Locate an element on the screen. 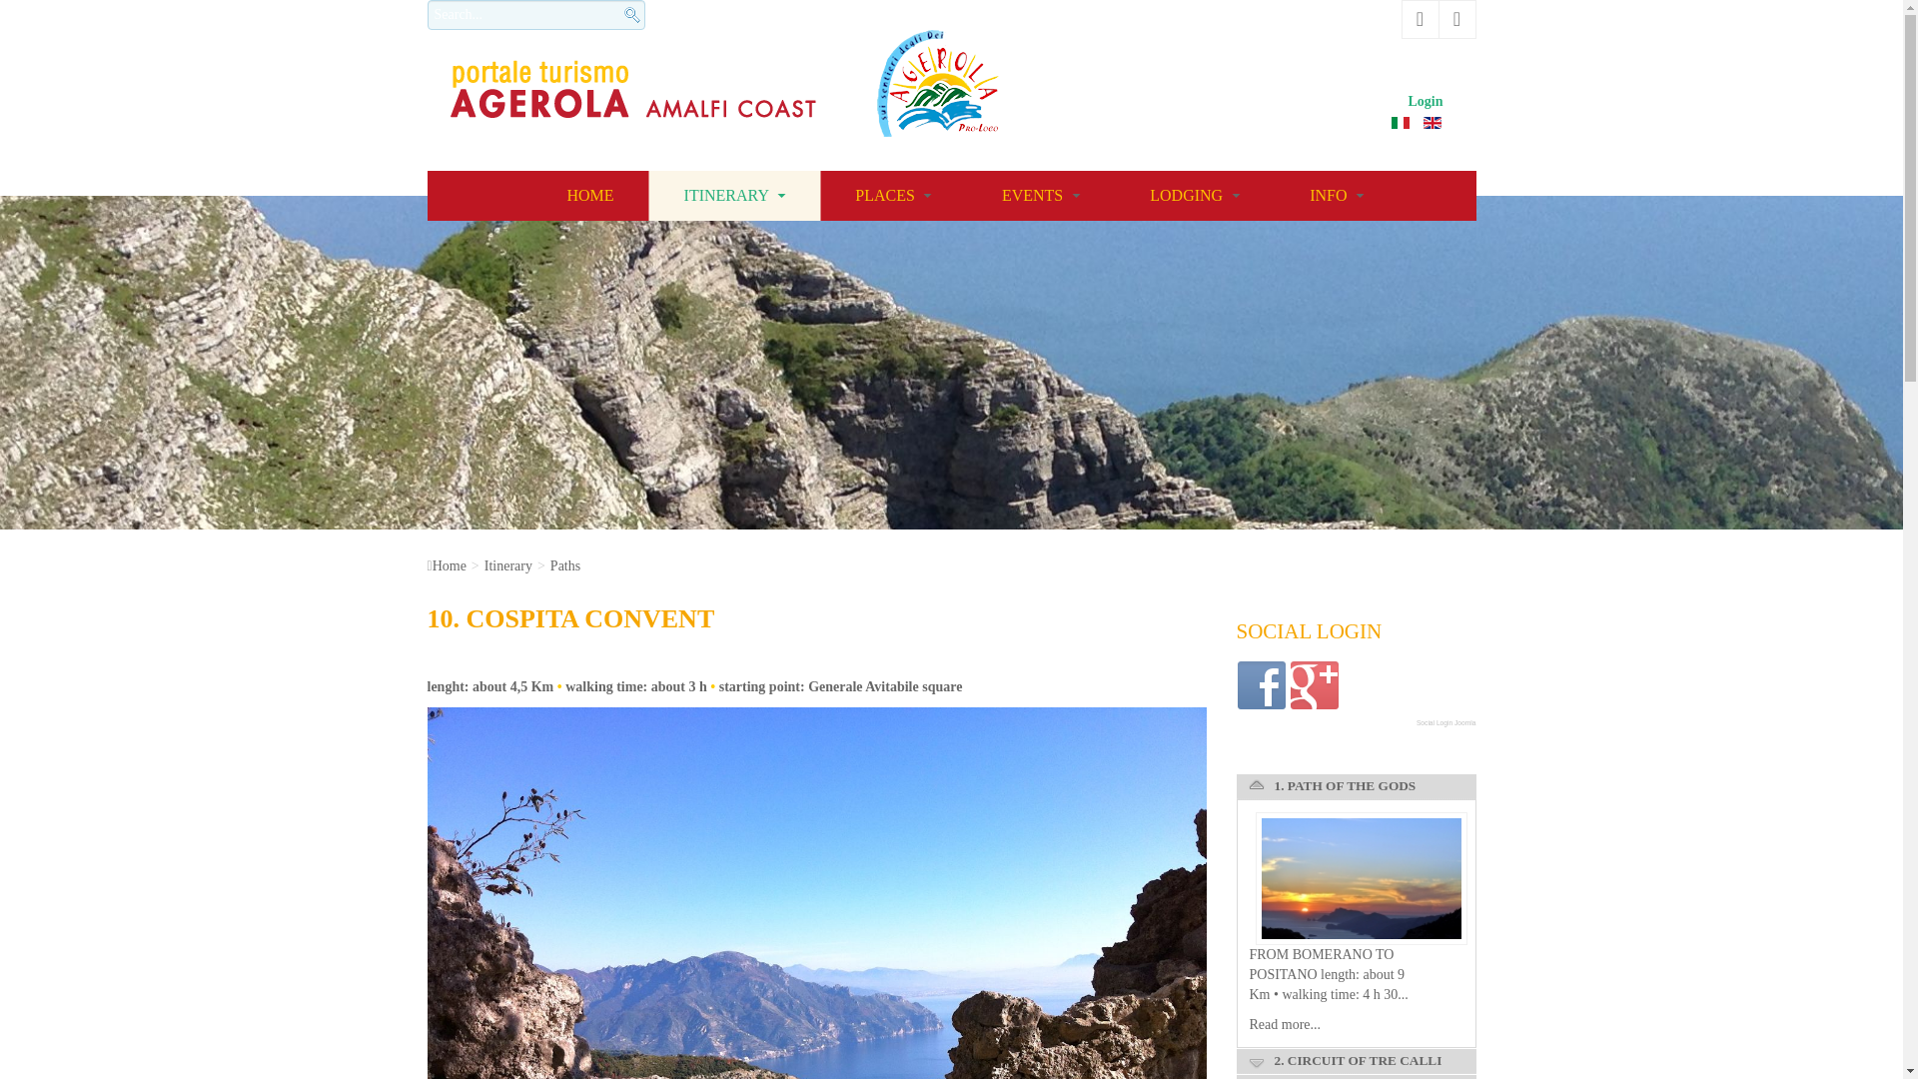  HOME is located at coordinates (589, 196).